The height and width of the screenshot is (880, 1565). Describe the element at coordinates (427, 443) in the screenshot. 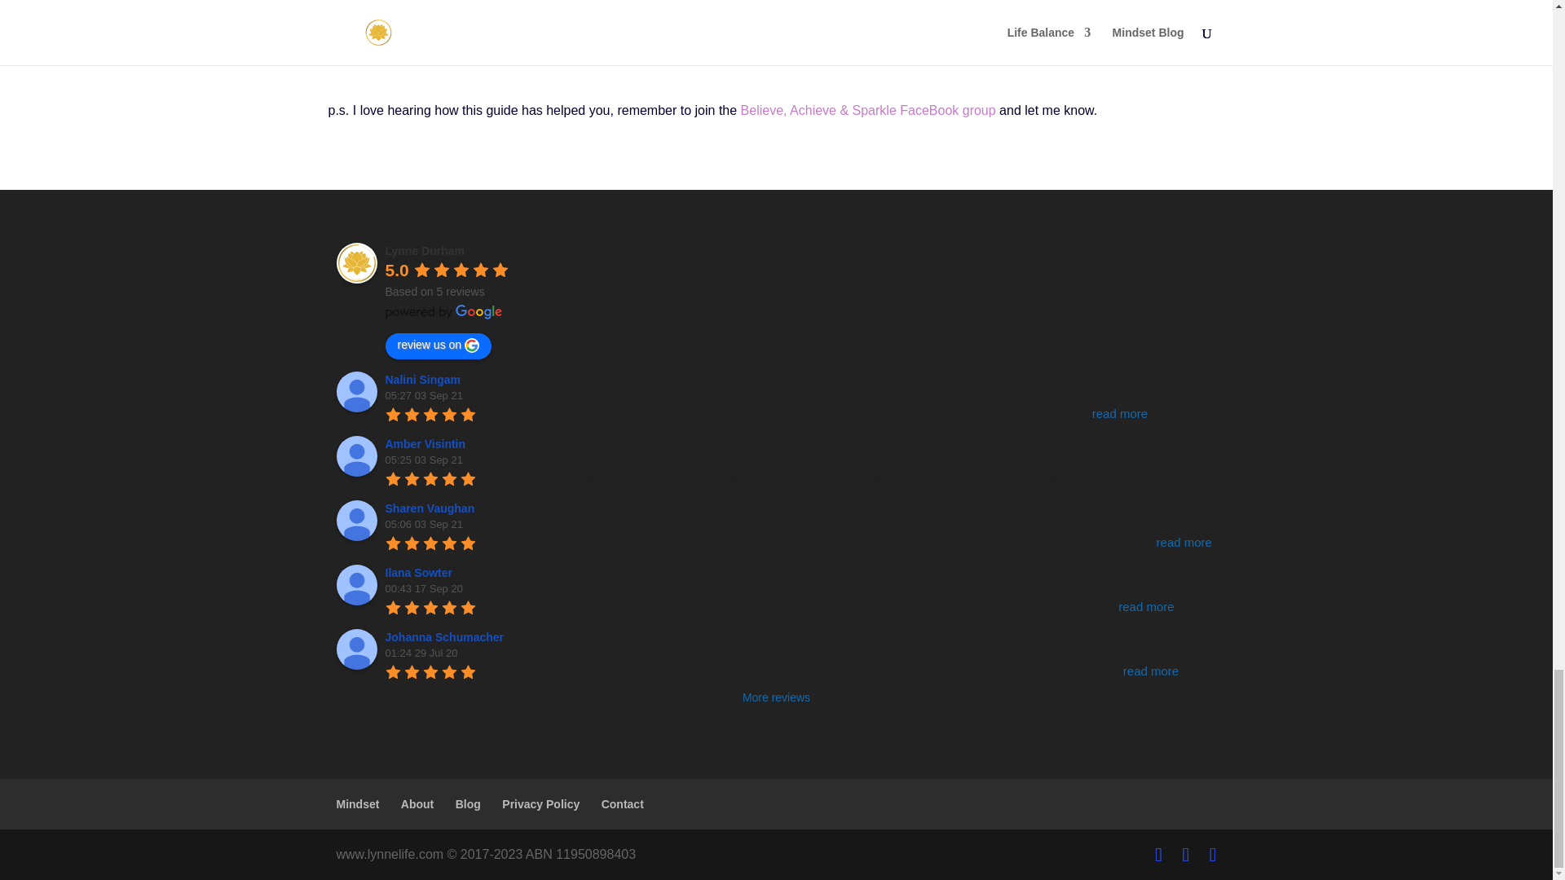

I see `Amber Visintin` at that location.